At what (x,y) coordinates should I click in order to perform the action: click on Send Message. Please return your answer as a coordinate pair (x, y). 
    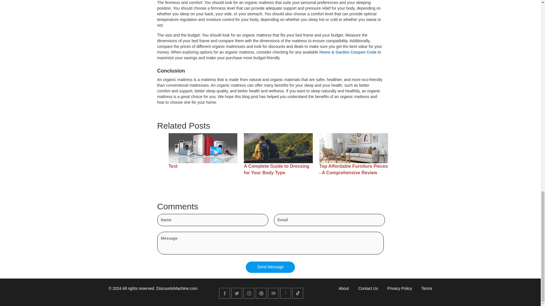
    Looking at the image, I should click on (270, 267).